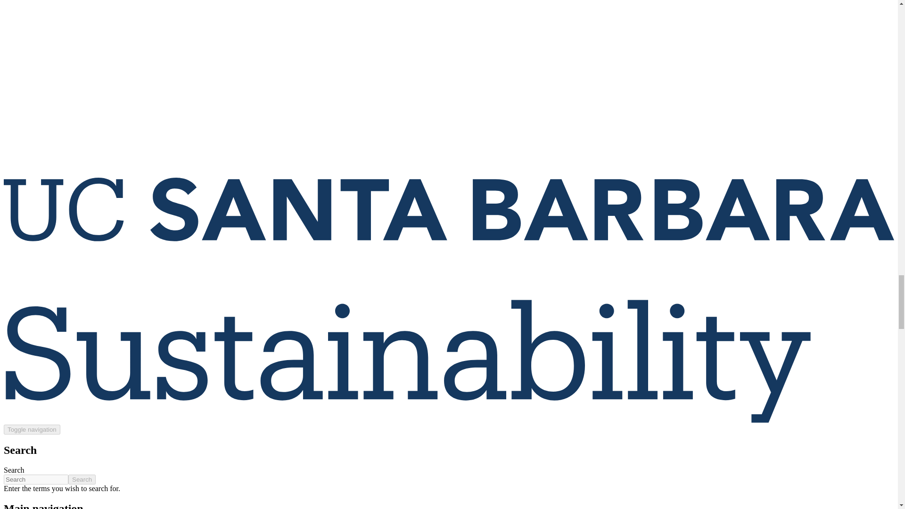 The image size is (905, 509). I want to click on Toggle navigation, so click(32, 429).